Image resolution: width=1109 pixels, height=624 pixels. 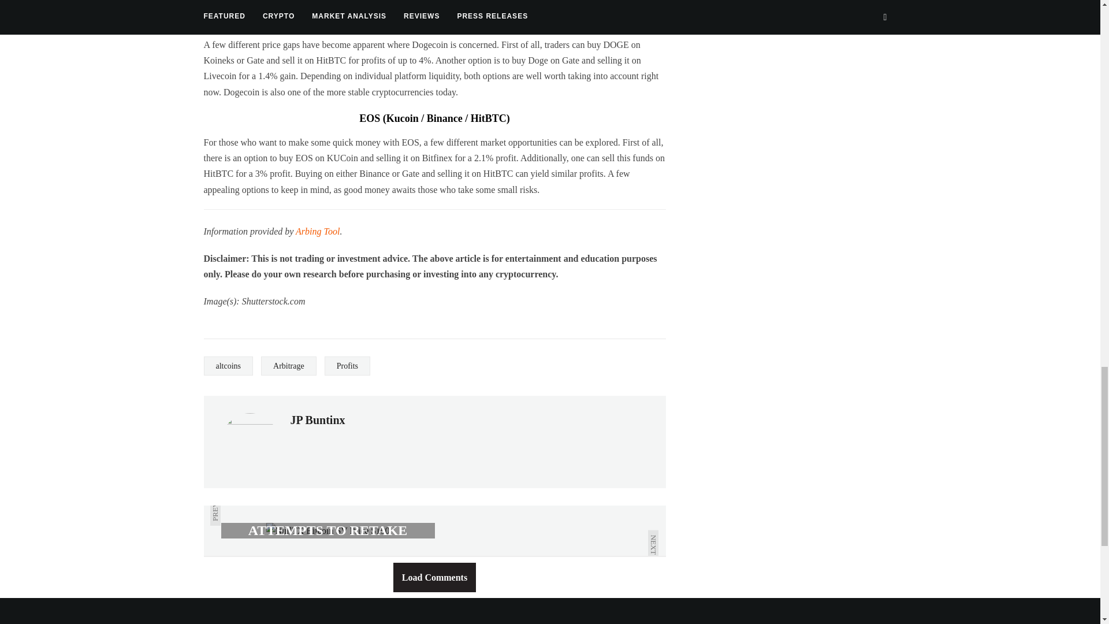 I want to click on Arbitrage, so click(x=288, y=366).